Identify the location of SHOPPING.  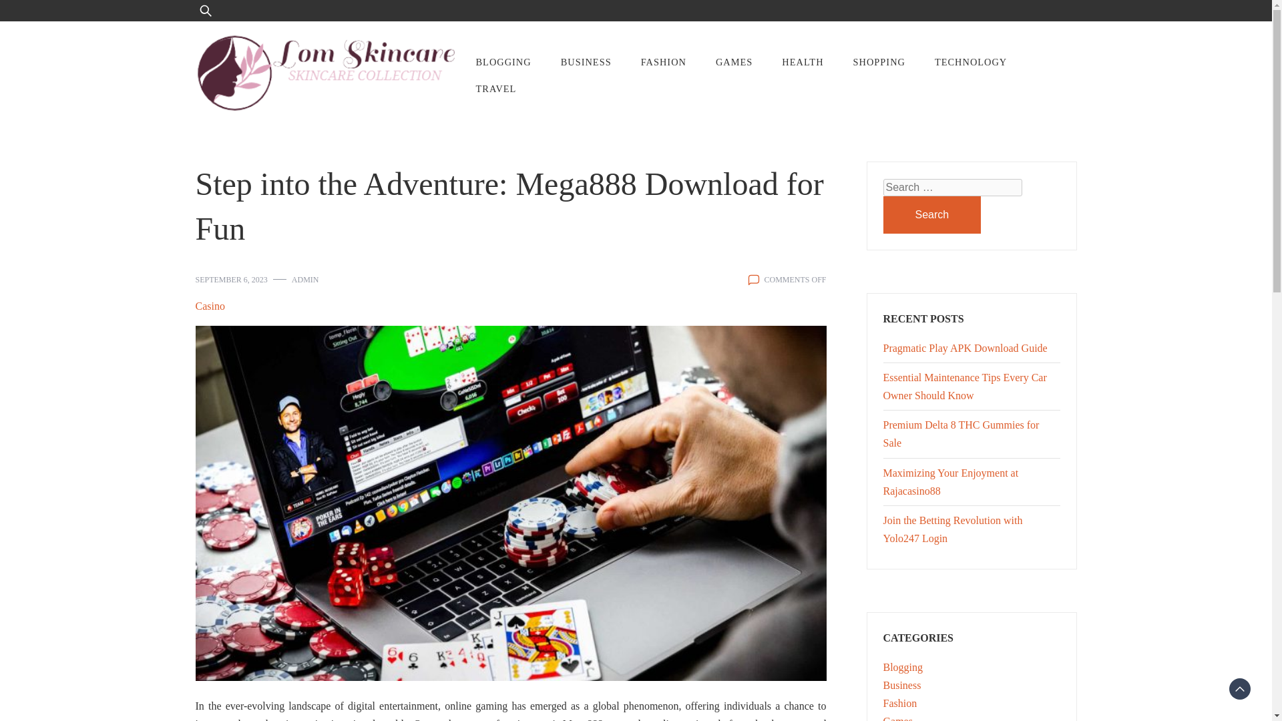
(879, 62).